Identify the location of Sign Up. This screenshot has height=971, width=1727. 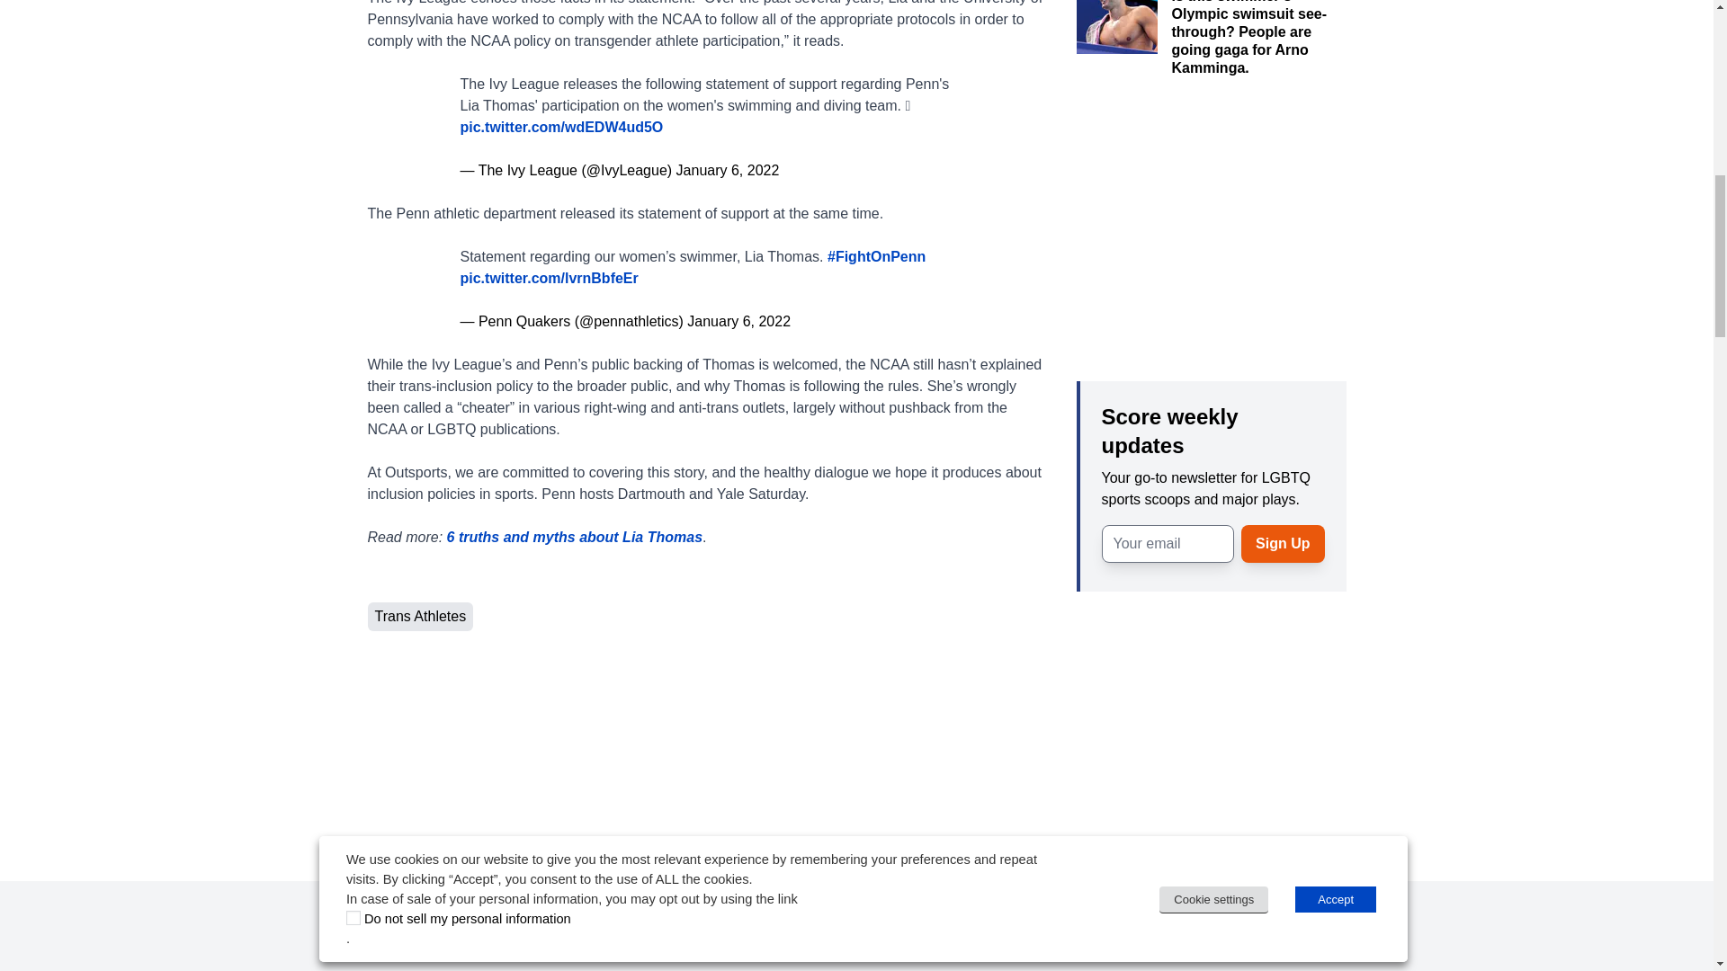
(1283, 544).